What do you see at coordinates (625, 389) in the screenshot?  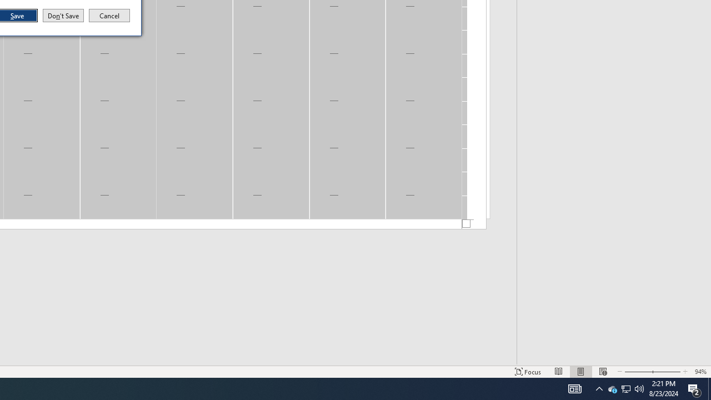 I see `Cancel` at bounding box center [625, 389].